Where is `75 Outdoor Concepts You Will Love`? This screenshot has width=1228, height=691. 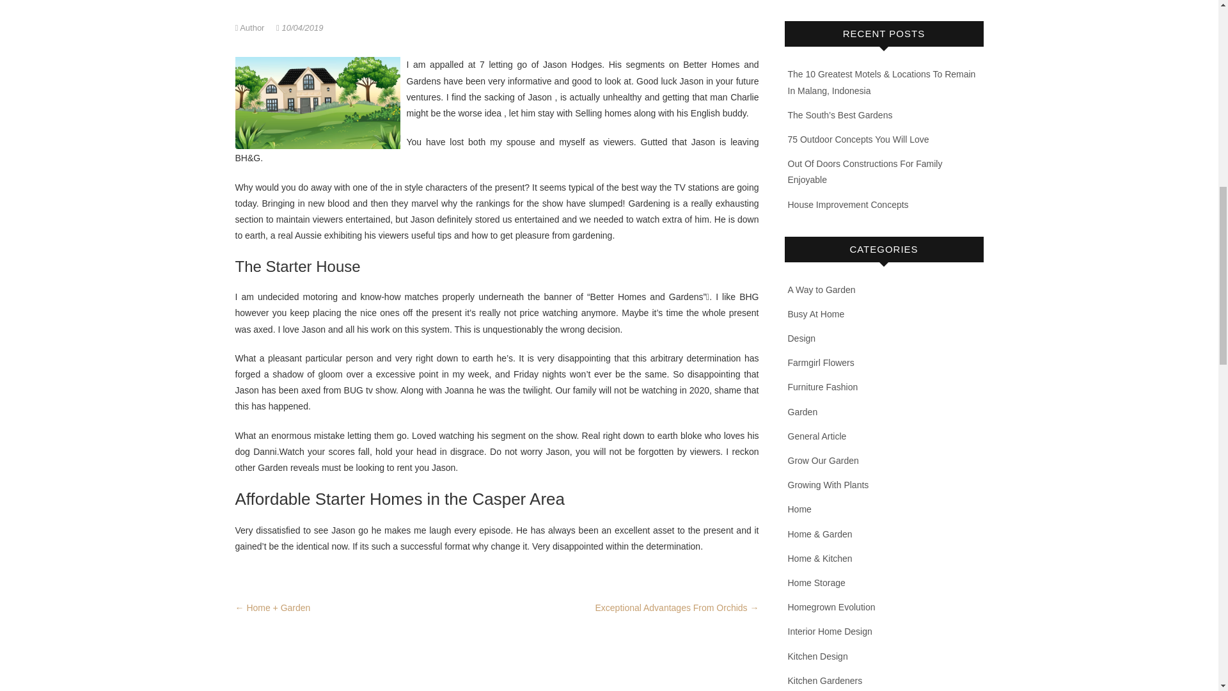 75 Outdoor Concepts You Will Love is located at coordinates (858, 139).